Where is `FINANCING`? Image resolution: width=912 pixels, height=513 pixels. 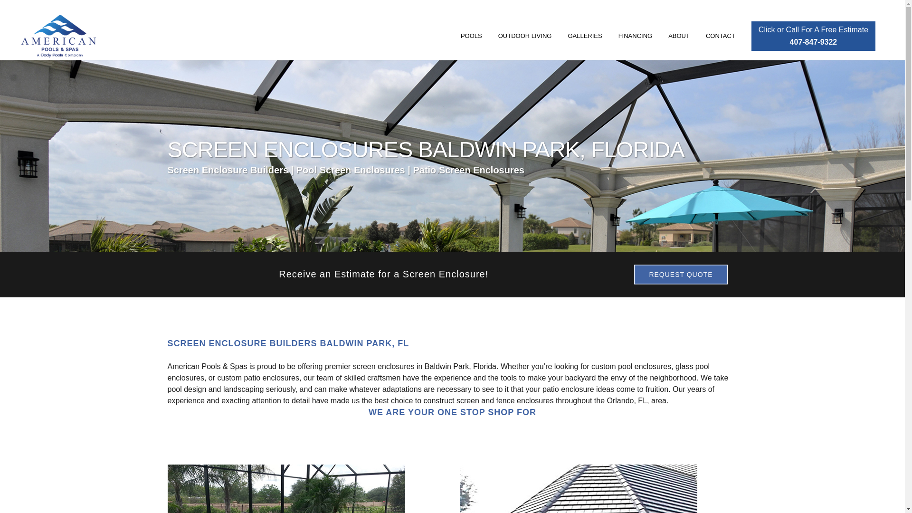 FINANCING is located at coordinates (635, 36).